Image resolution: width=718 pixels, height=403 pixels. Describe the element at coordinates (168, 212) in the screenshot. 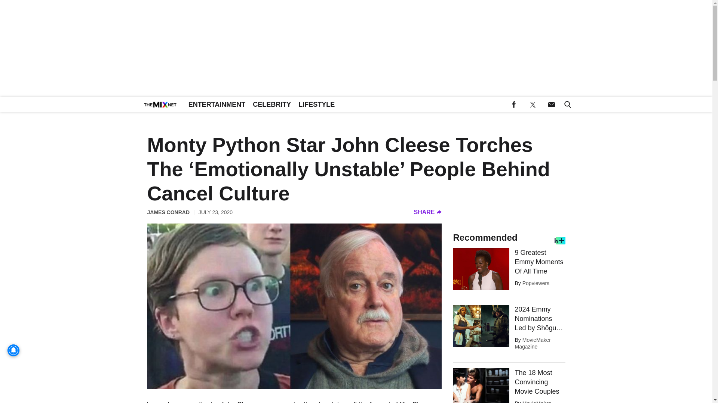

I see `Posts by James Conrad` at that location.